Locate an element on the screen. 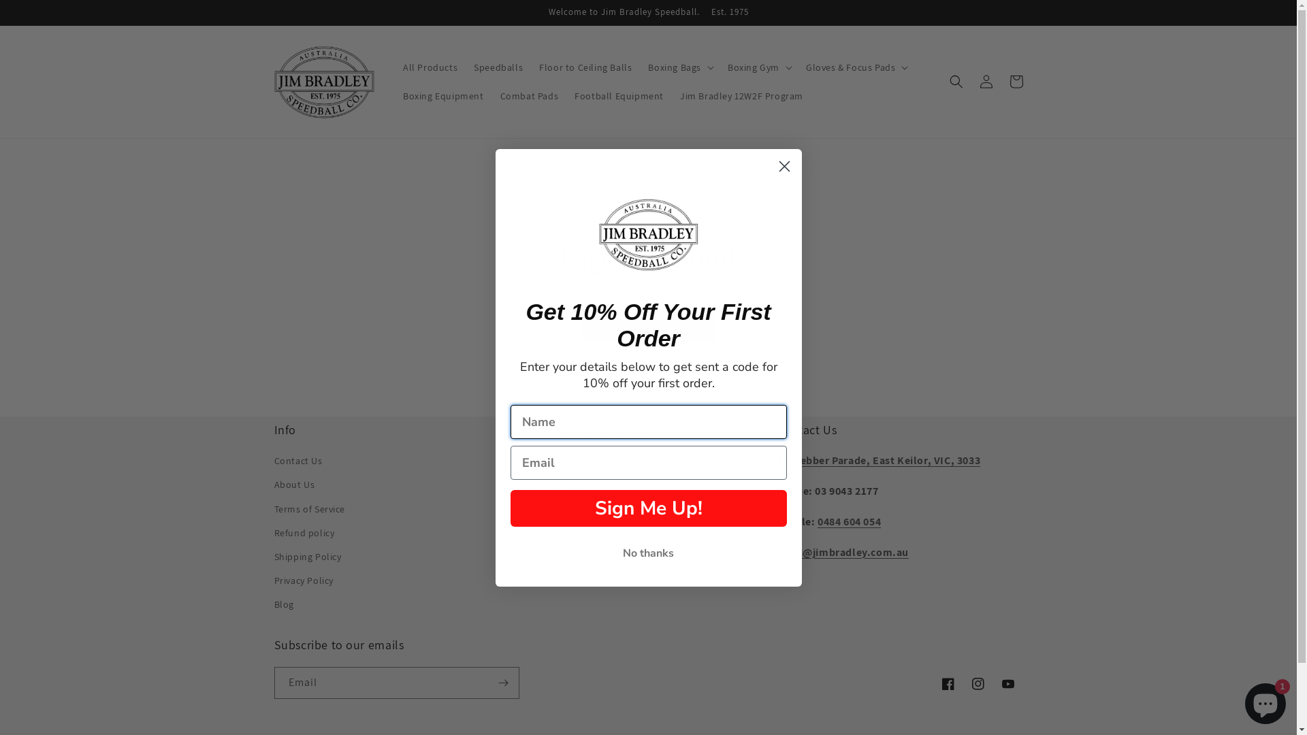  Refund policy is located at coordinates (304, 534).